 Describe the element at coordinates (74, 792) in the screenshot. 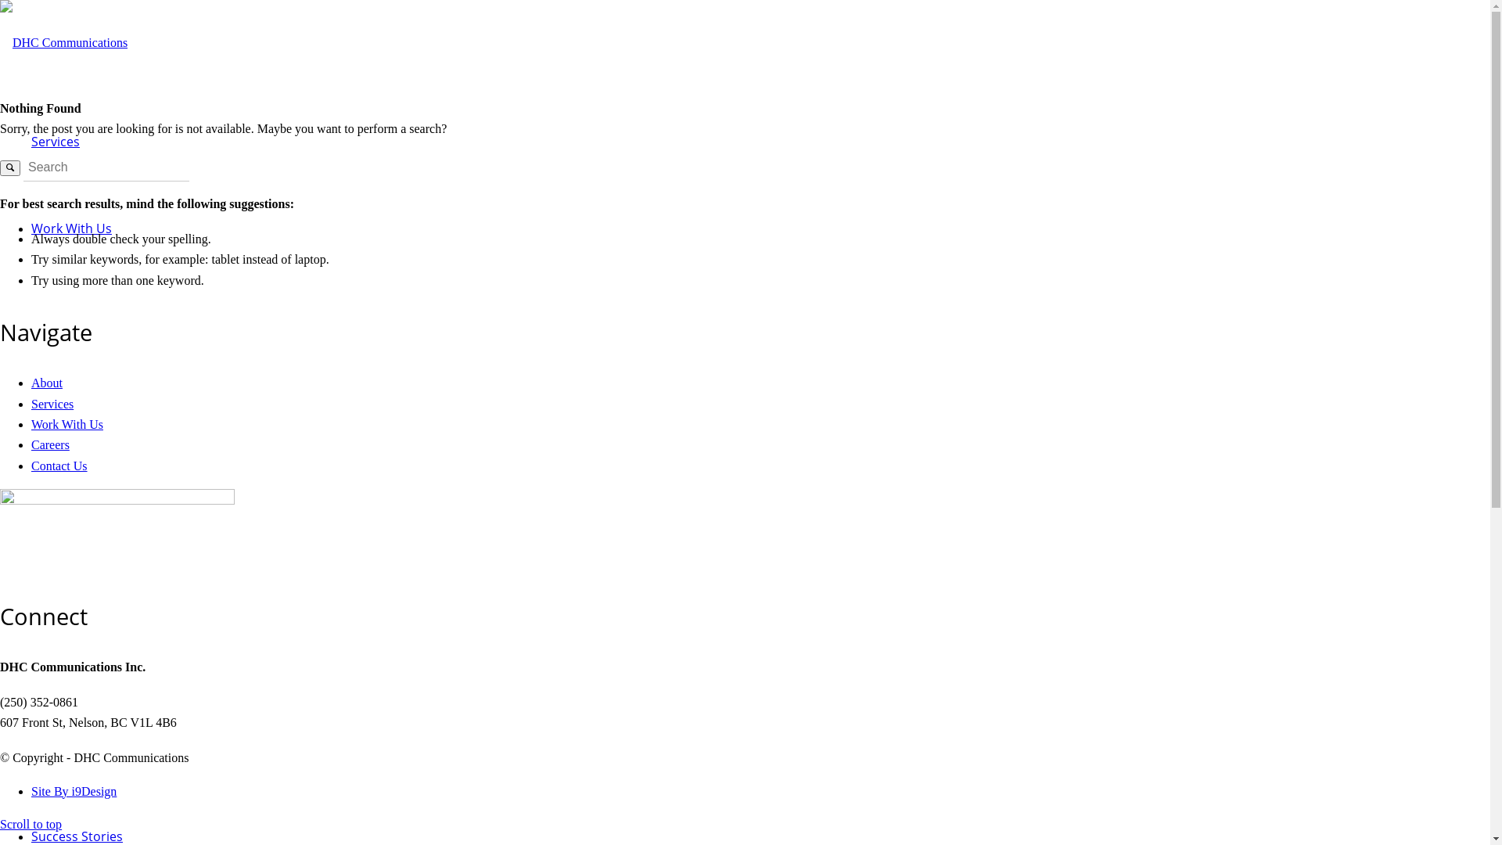

I see `Site By i9Design` at that location.